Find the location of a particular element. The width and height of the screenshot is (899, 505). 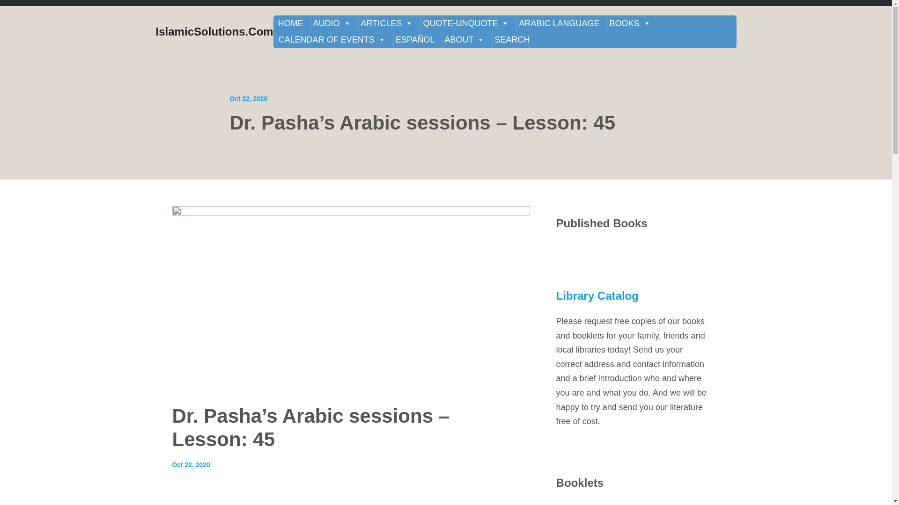

QUOTE-UNQUOTE is located at coordinates (466, 23).